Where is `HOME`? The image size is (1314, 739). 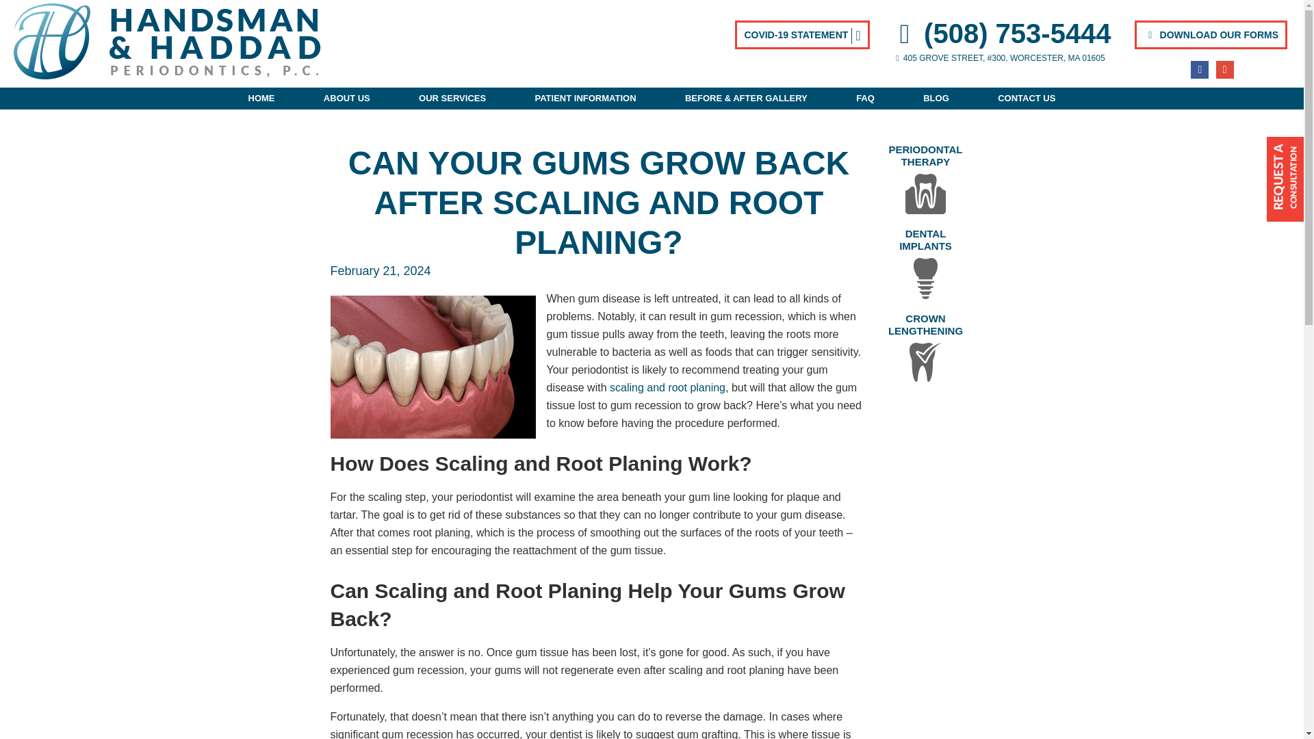 HOME is located at coordinates (260, 99).